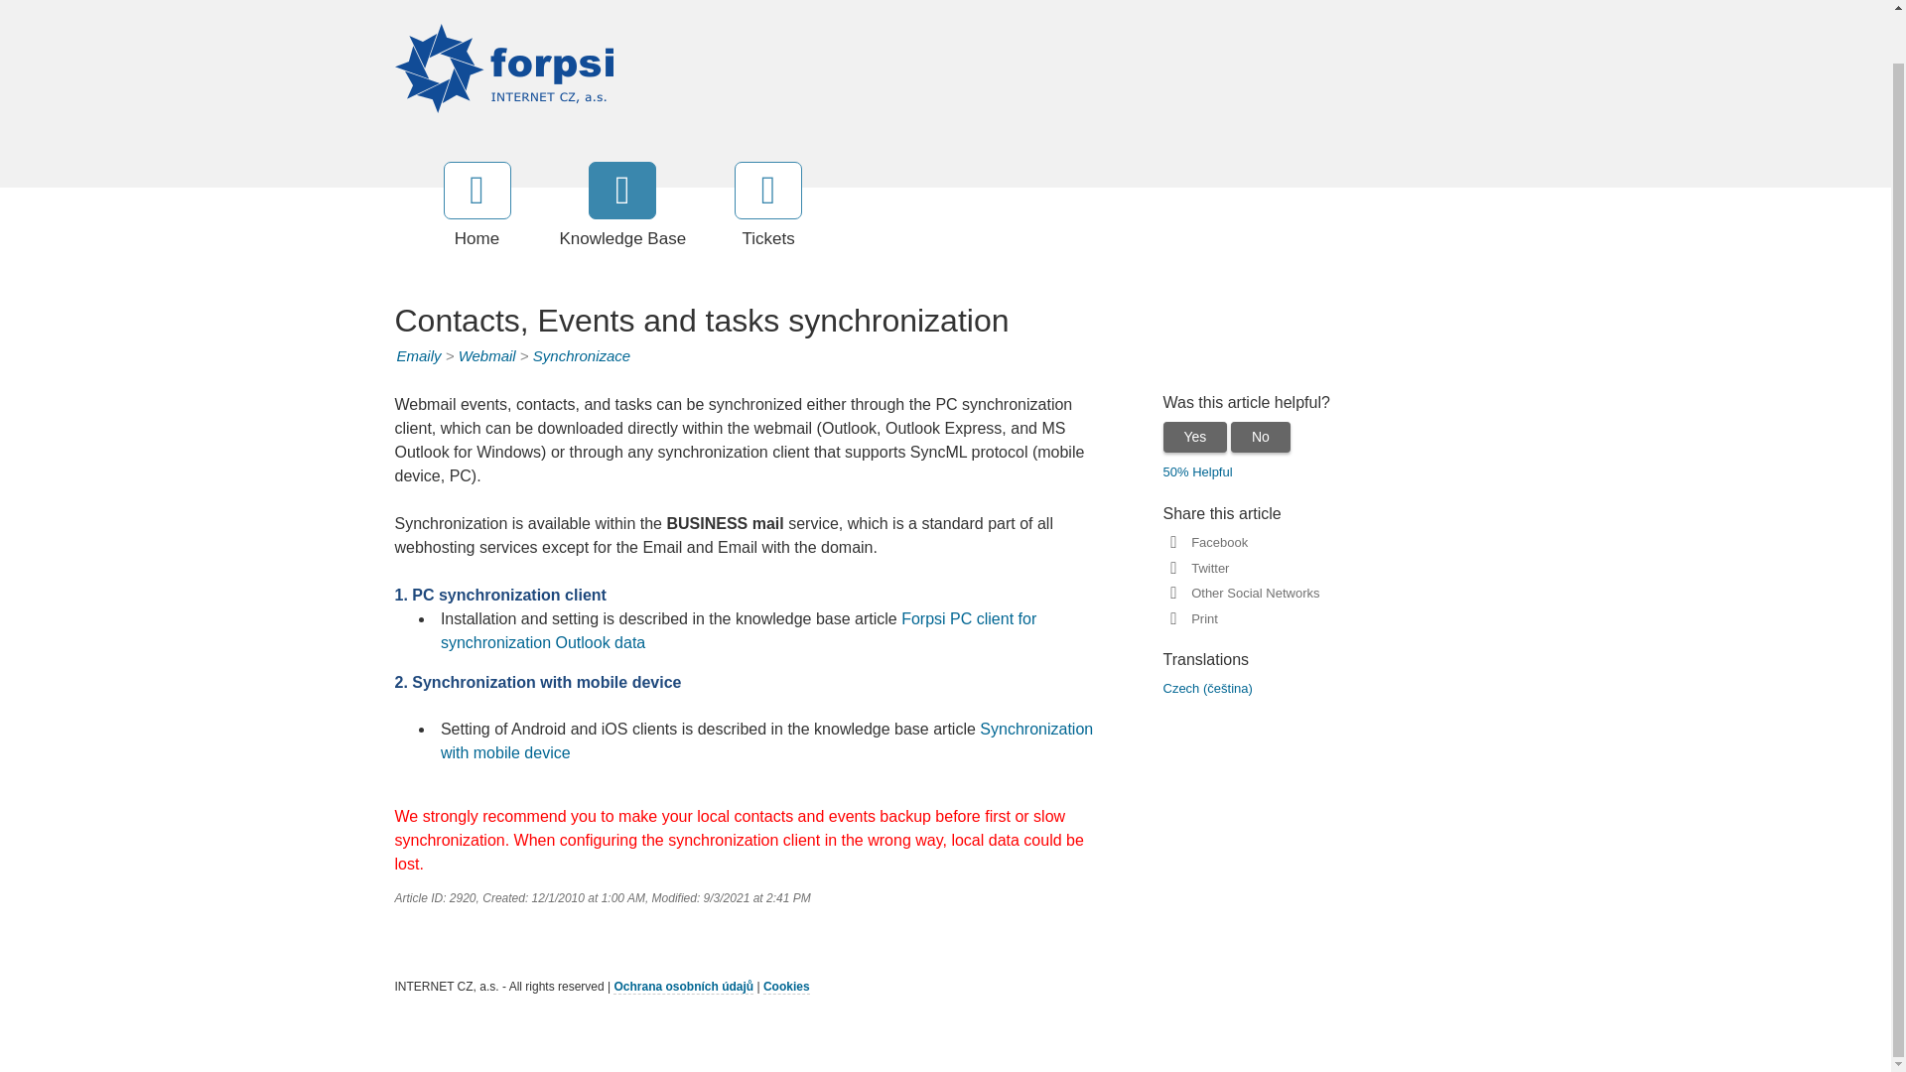 The height and width of the screenshot is (1072, 1906). Describe the element at coordinates (1251, 592) in the screenshot. I see `Other Social Networks` at that location.